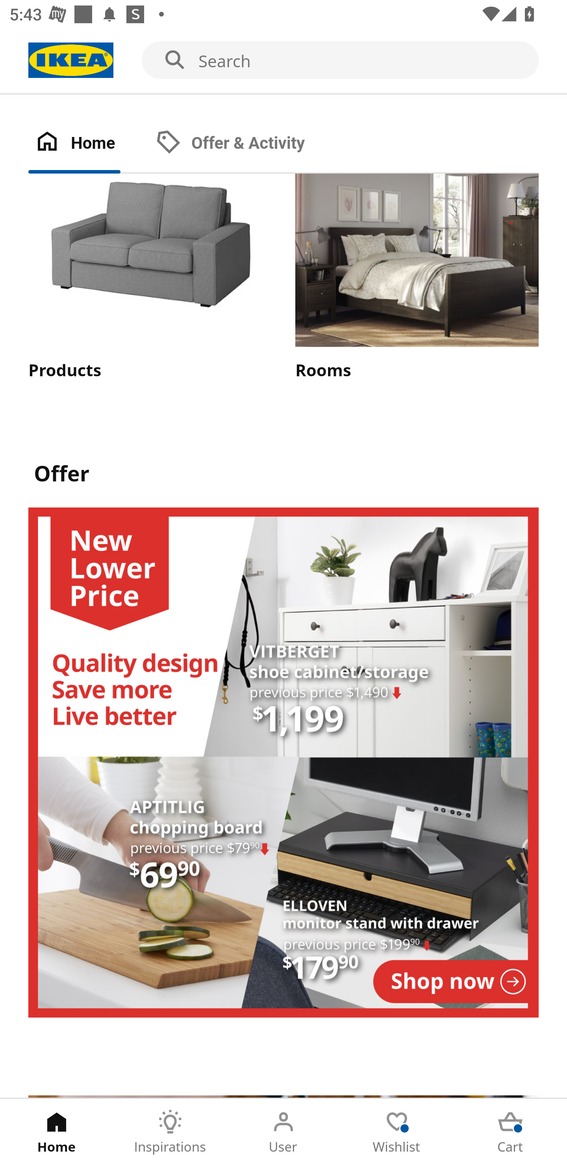 The image size is (567, 1165). What do you see at coordinates (244, 143) in the screenshot?
I see `Offer & Activity
Tab 2 of 2` at bounding box center [244, 143].